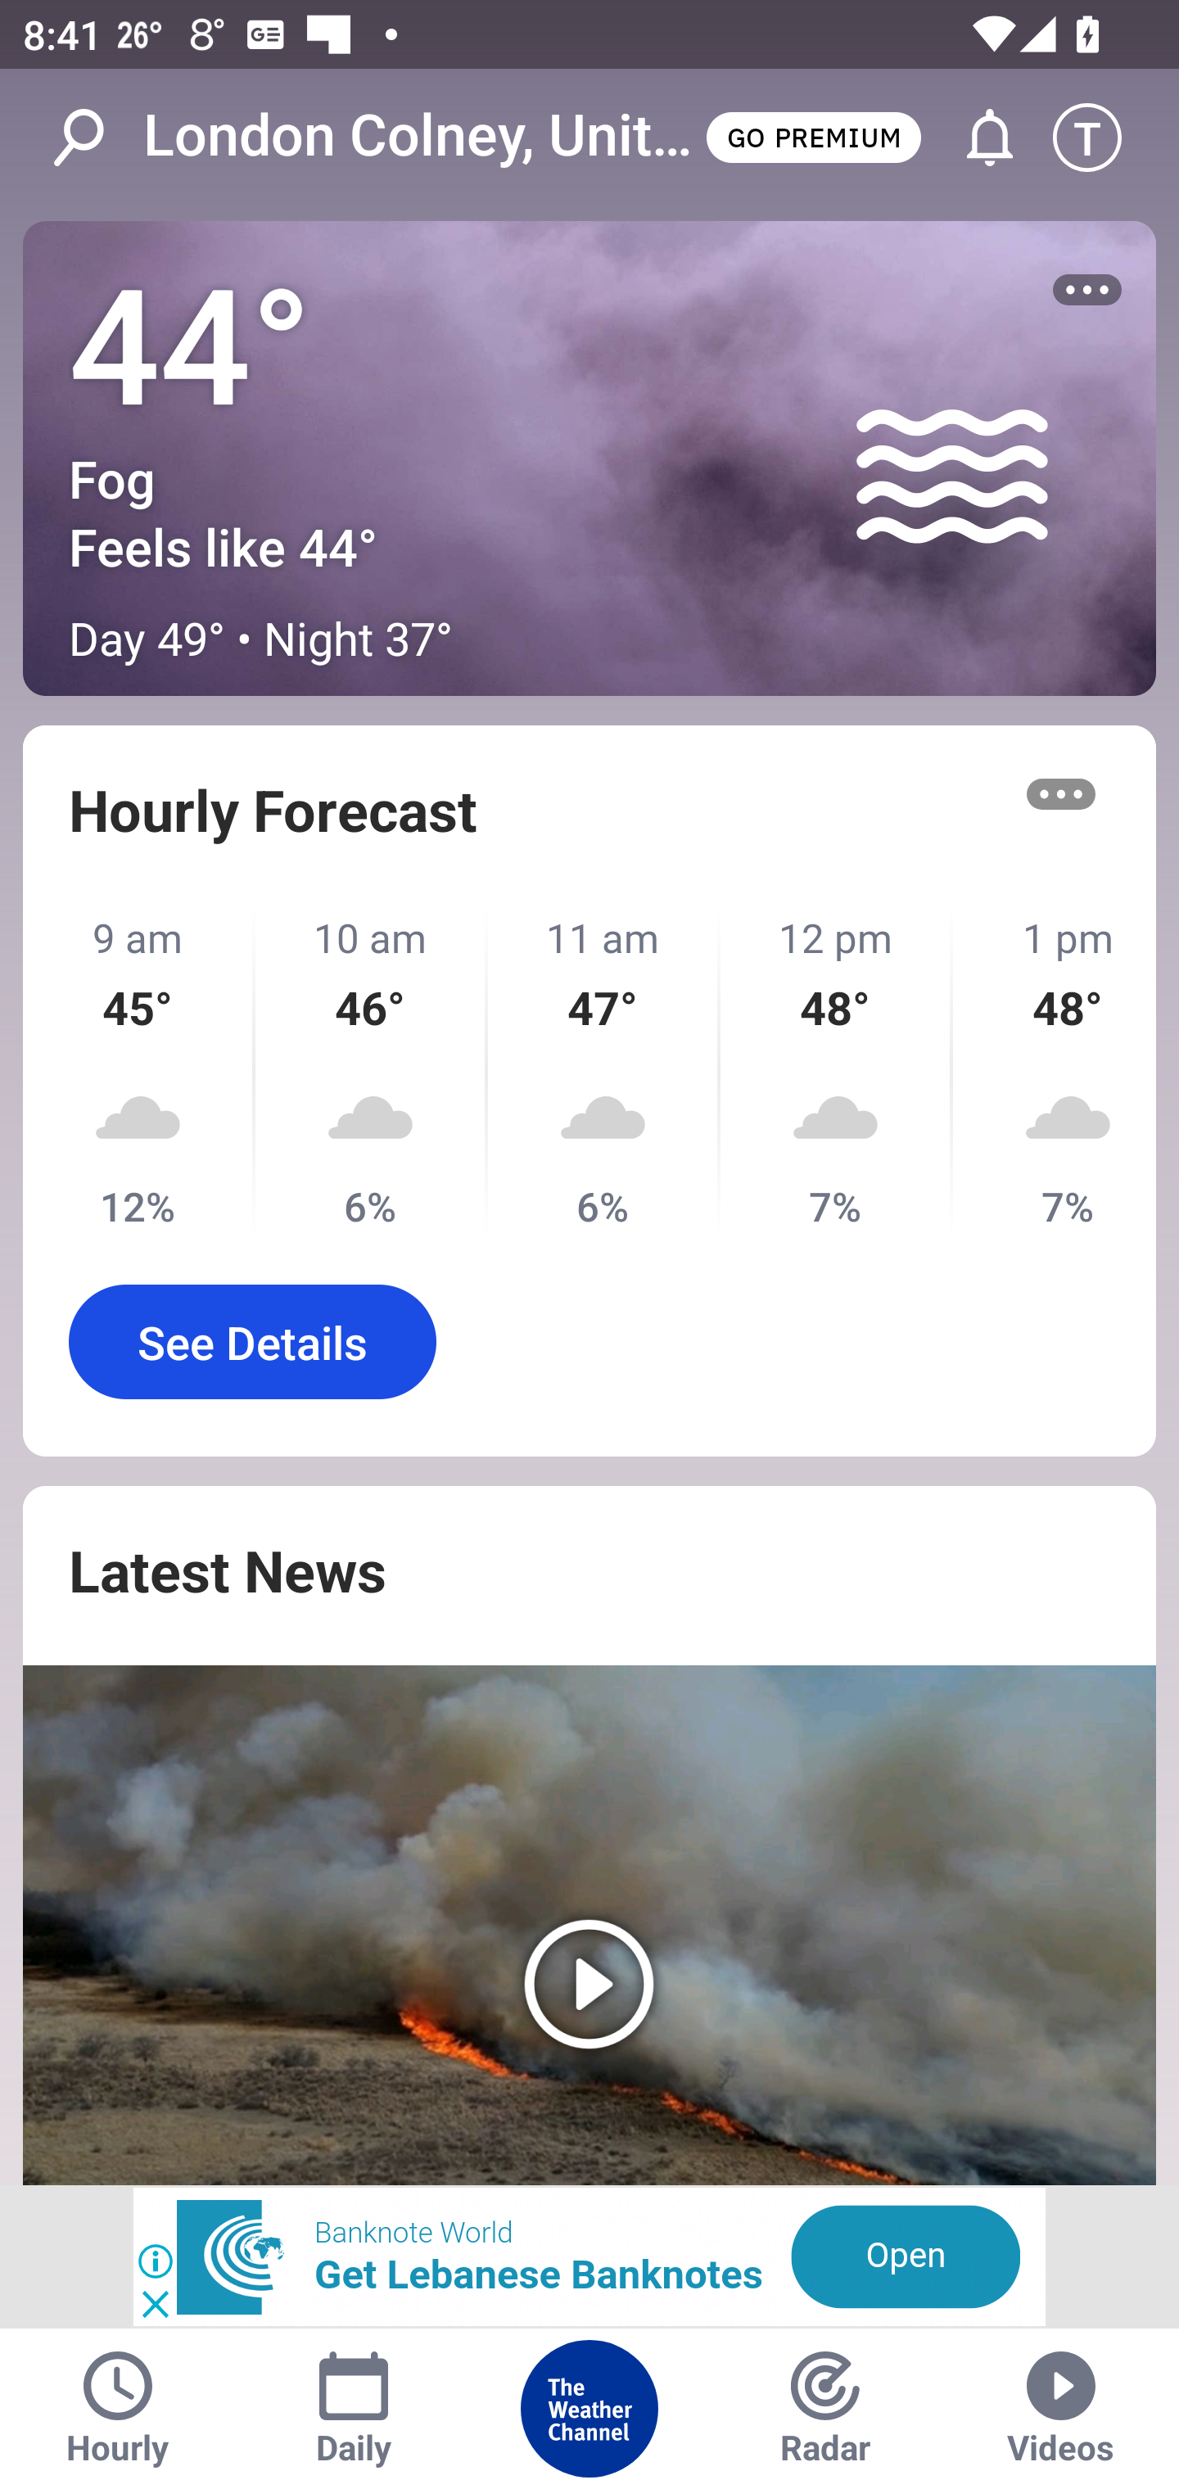  Describe the element at coordinates (589, 1925) in the screenshot. I see `Play` at that location.